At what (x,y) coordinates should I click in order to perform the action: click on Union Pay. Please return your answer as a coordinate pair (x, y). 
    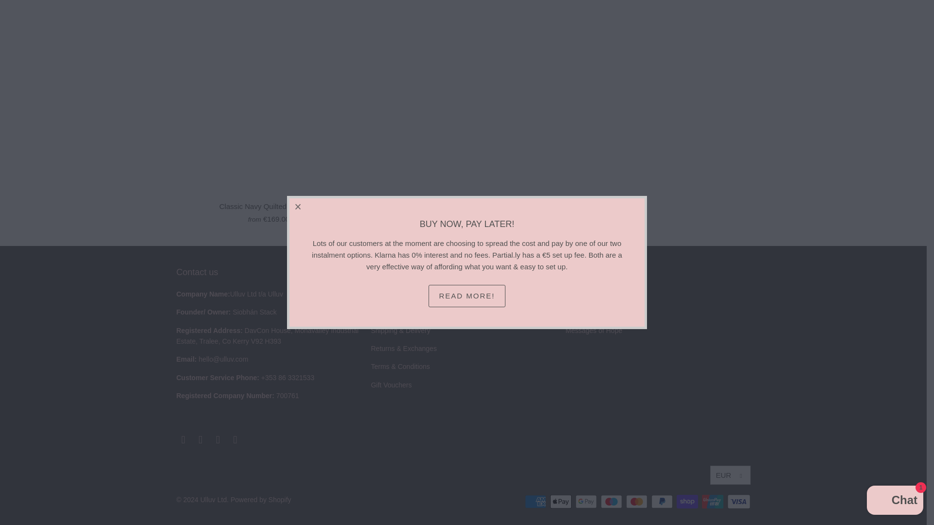
    Looking at the image, I should click on (714, 502).